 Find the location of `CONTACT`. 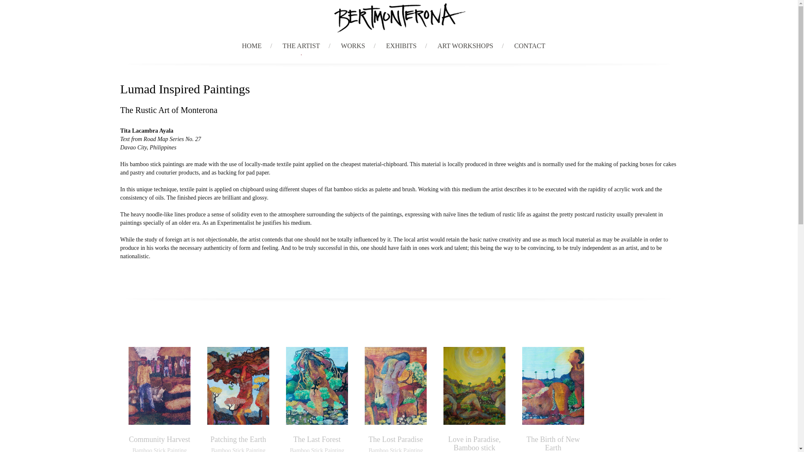

CONTACT is located at coordinates (530, 46).